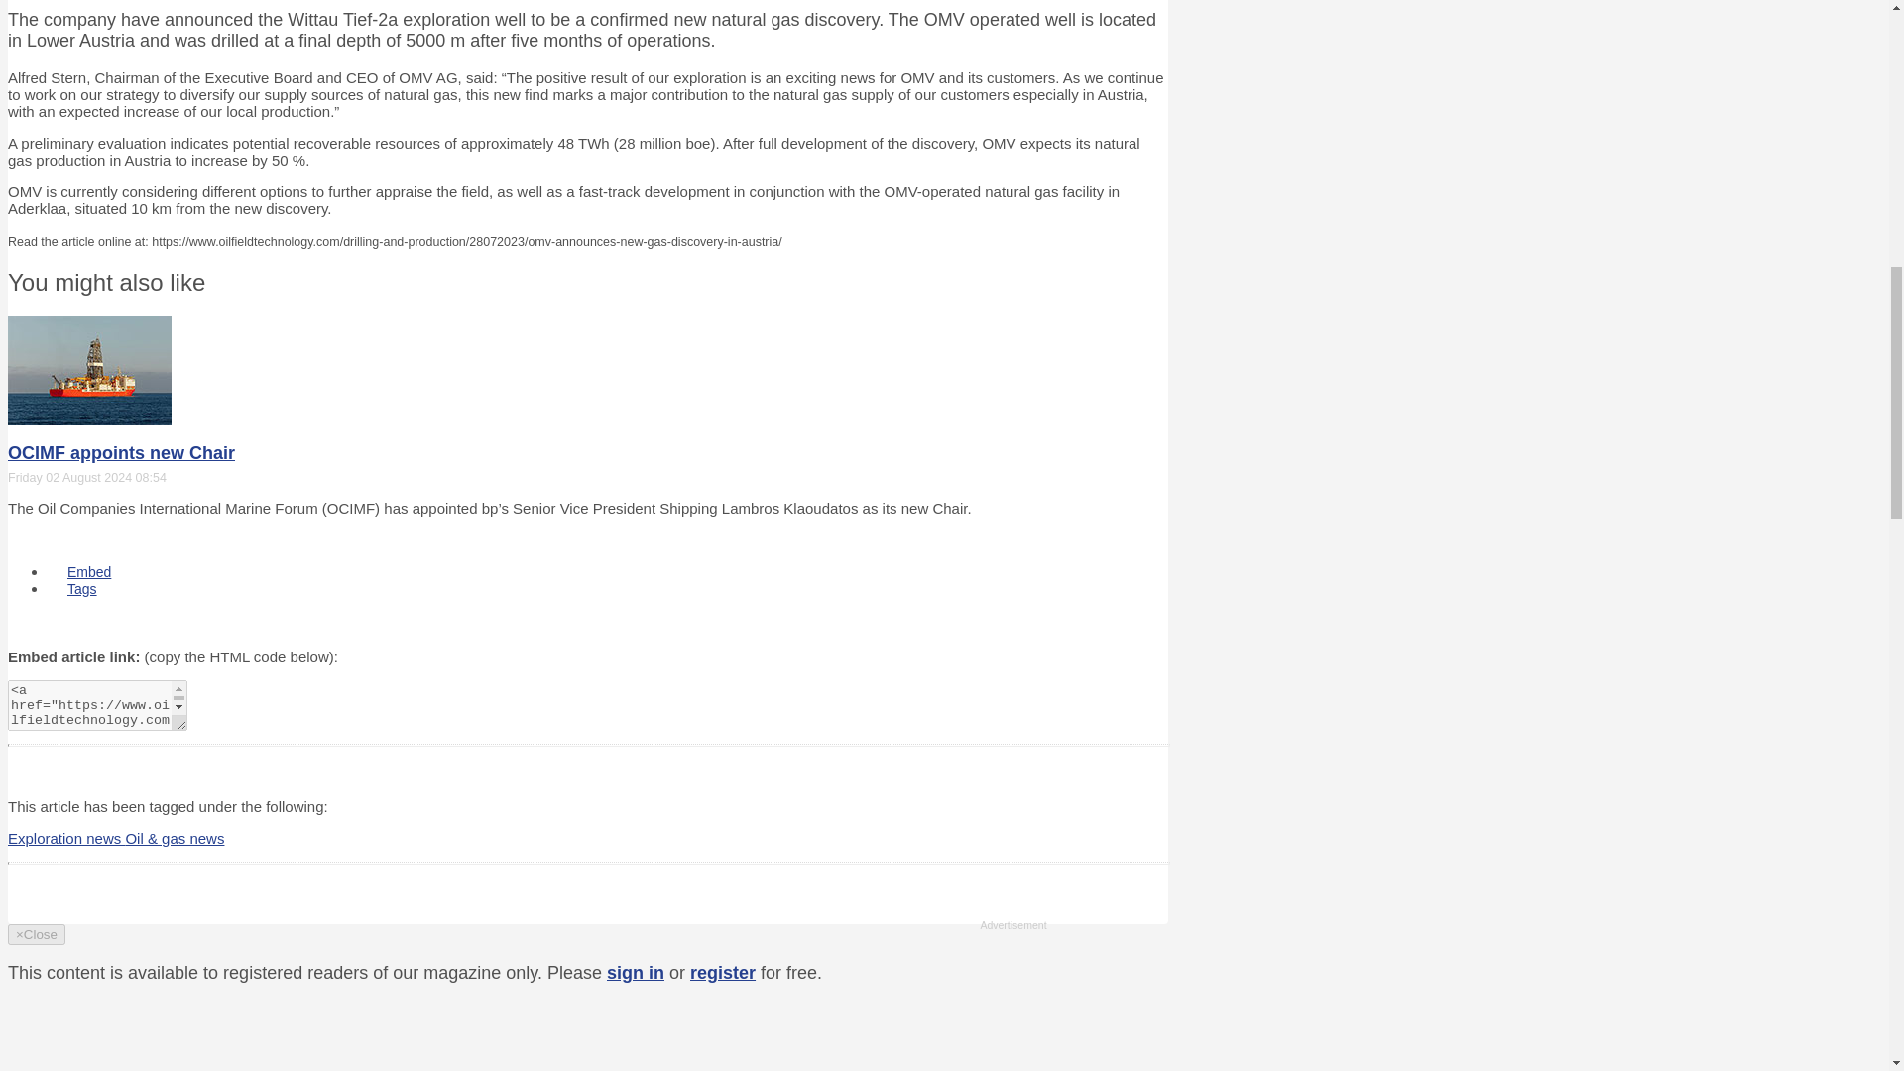  I want to click on register, so click(722, 972).